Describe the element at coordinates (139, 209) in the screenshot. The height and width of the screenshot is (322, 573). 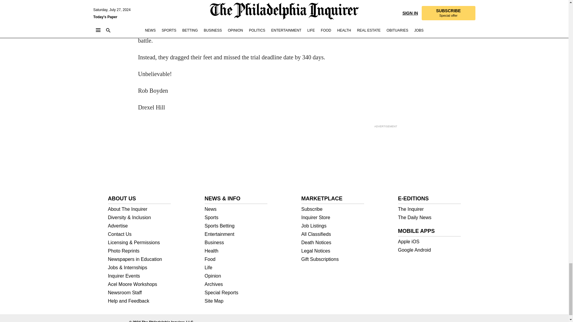
I see `About The Inquirer` at that location.